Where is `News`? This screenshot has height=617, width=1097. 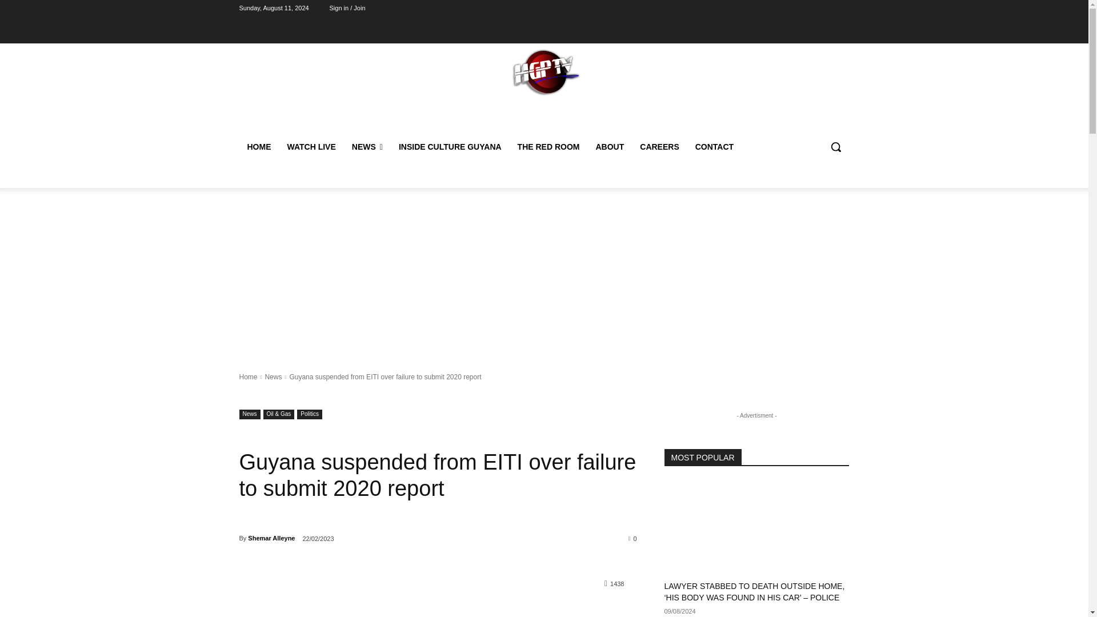 News is located at coordinates (273, 377).